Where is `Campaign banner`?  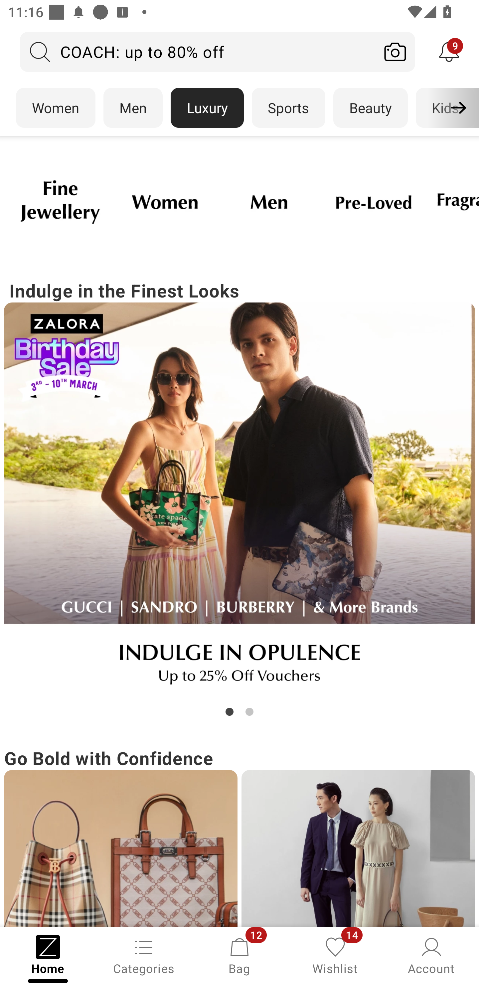
Campaign banner is located at coordinates (239, 500).